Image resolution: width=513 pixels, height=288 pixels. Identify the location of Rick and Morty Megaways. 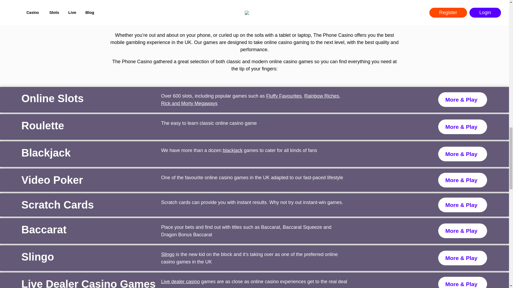
(189, 103).